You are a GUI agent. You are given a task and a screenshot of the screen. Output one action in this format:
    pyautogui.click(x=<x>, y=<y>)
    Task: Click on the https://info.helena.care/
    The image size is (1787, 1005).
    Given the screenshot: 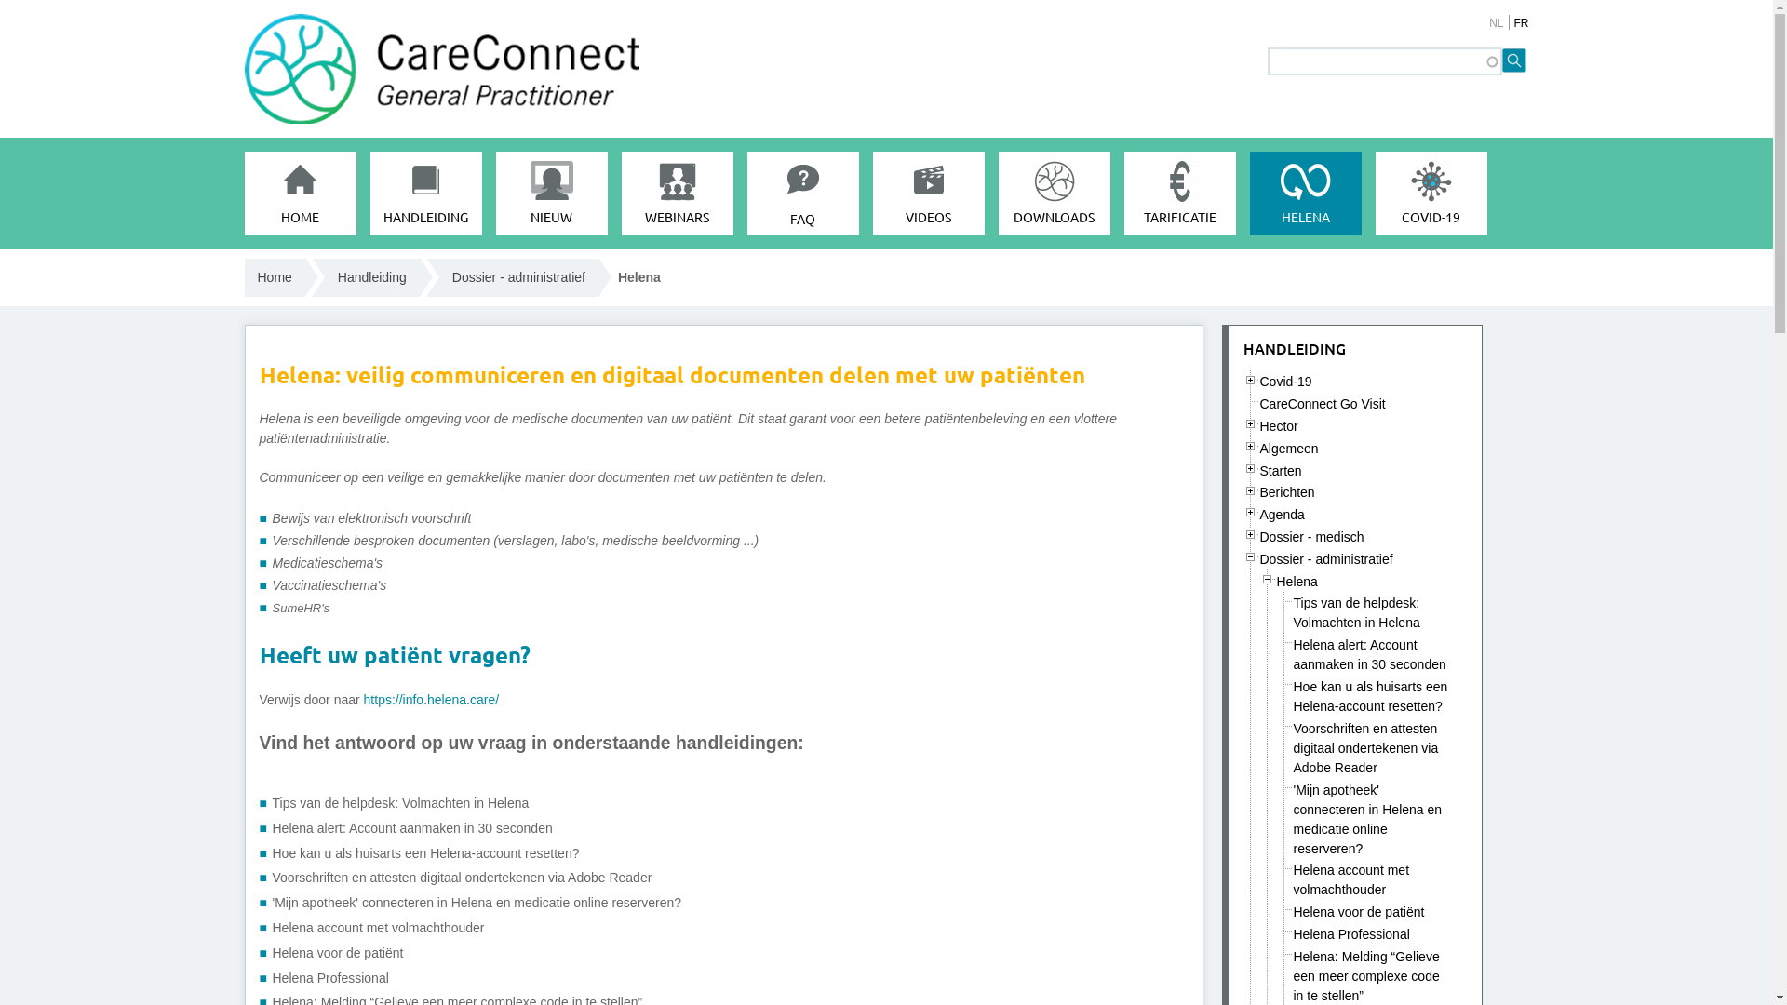 What is the action you would take?
    pyautogui.click(x=432, y=700)
    